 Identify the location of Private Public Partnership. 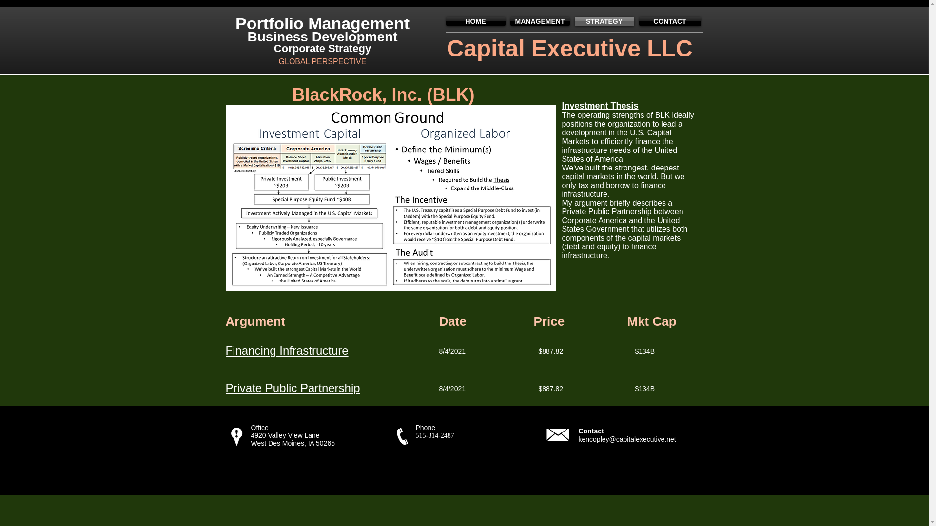
(292, 388).